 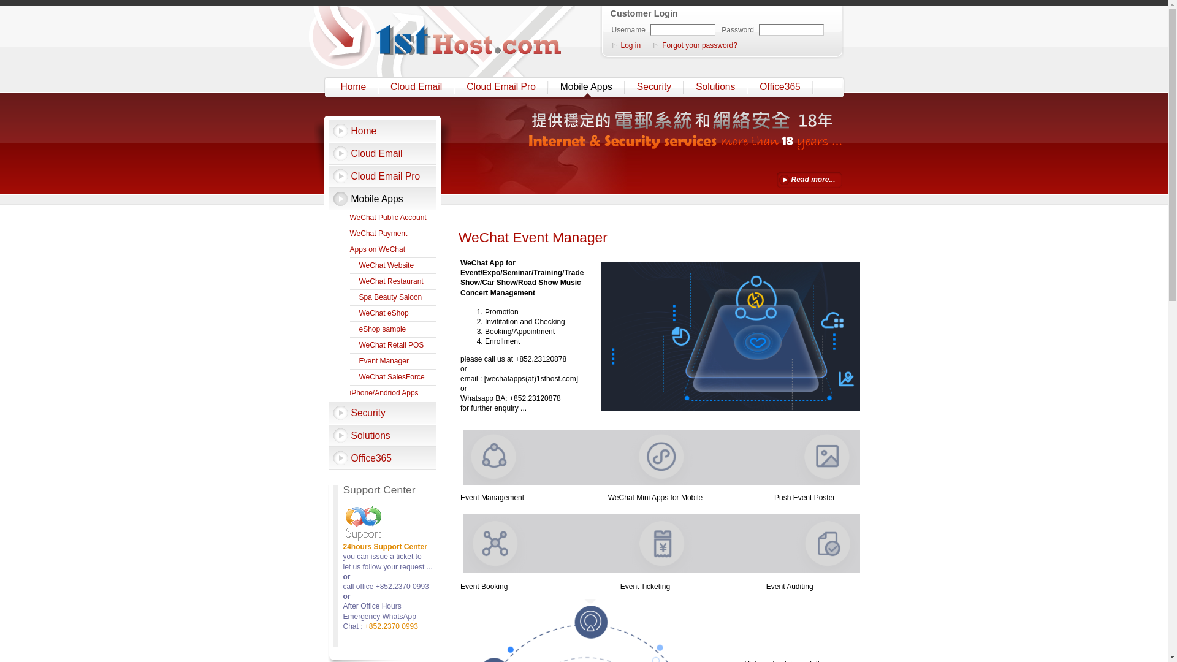 What do you see at coordinates (630, 45) in the screenshot?
I see `Log in` at bounding box center [630, 45].